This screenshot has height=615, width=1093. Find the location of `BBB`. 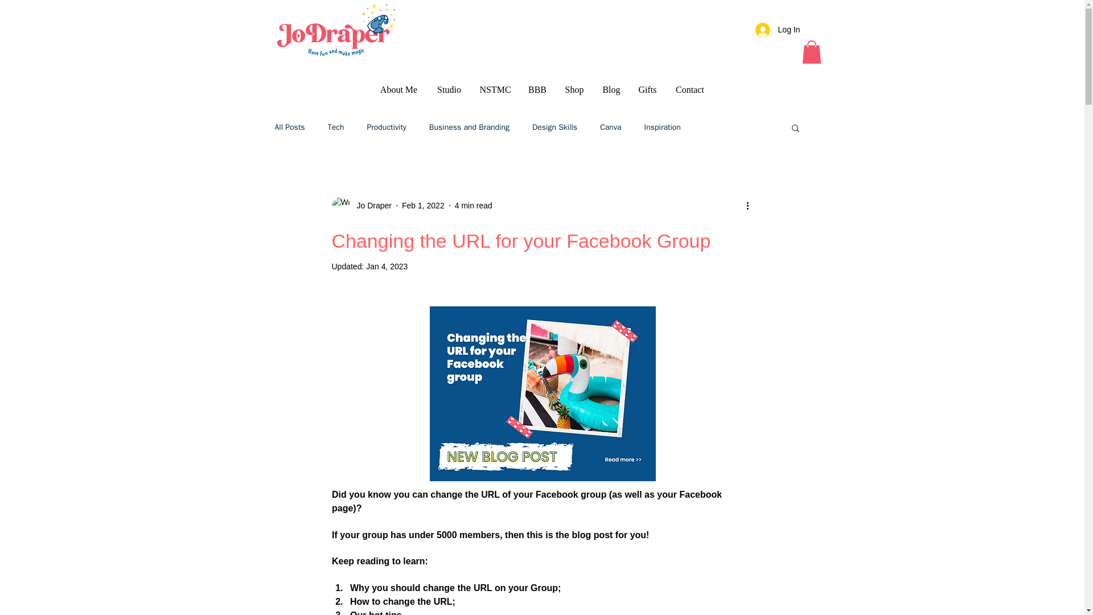

BBB is located at coordinates (537, 89).